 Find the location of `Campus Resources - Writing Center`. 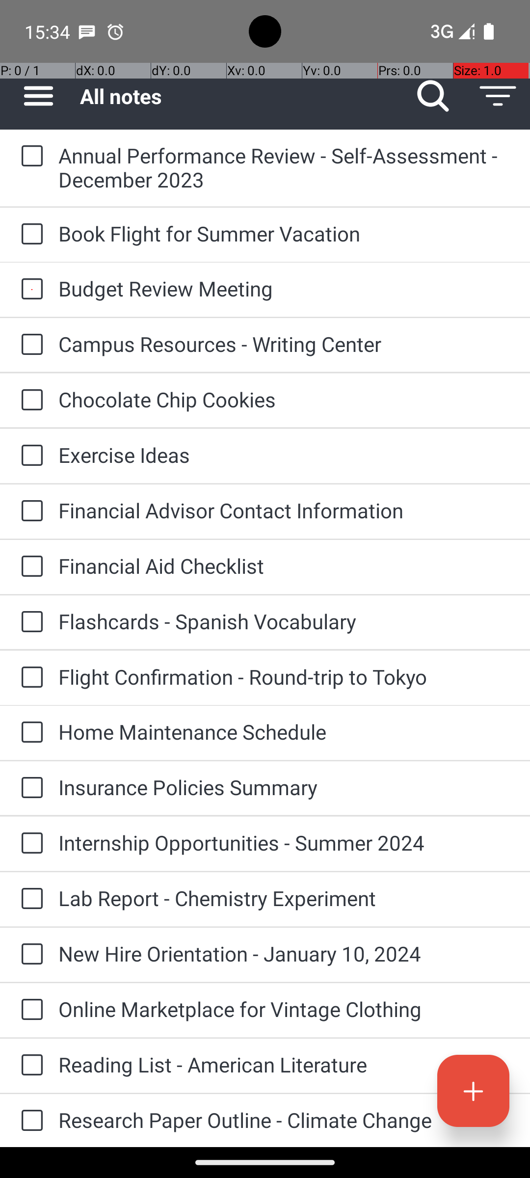

Campus Resources - Writing Center is located at coordinates (285, 344).